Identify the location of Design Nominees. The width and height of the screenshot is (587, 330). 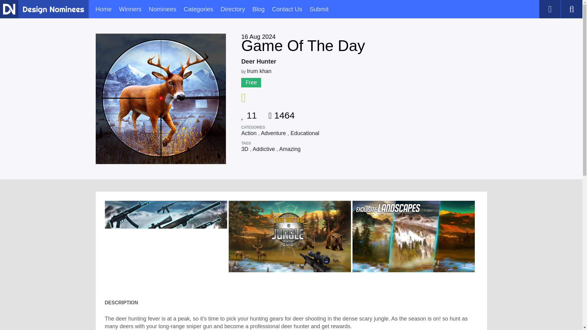
(9, 9).